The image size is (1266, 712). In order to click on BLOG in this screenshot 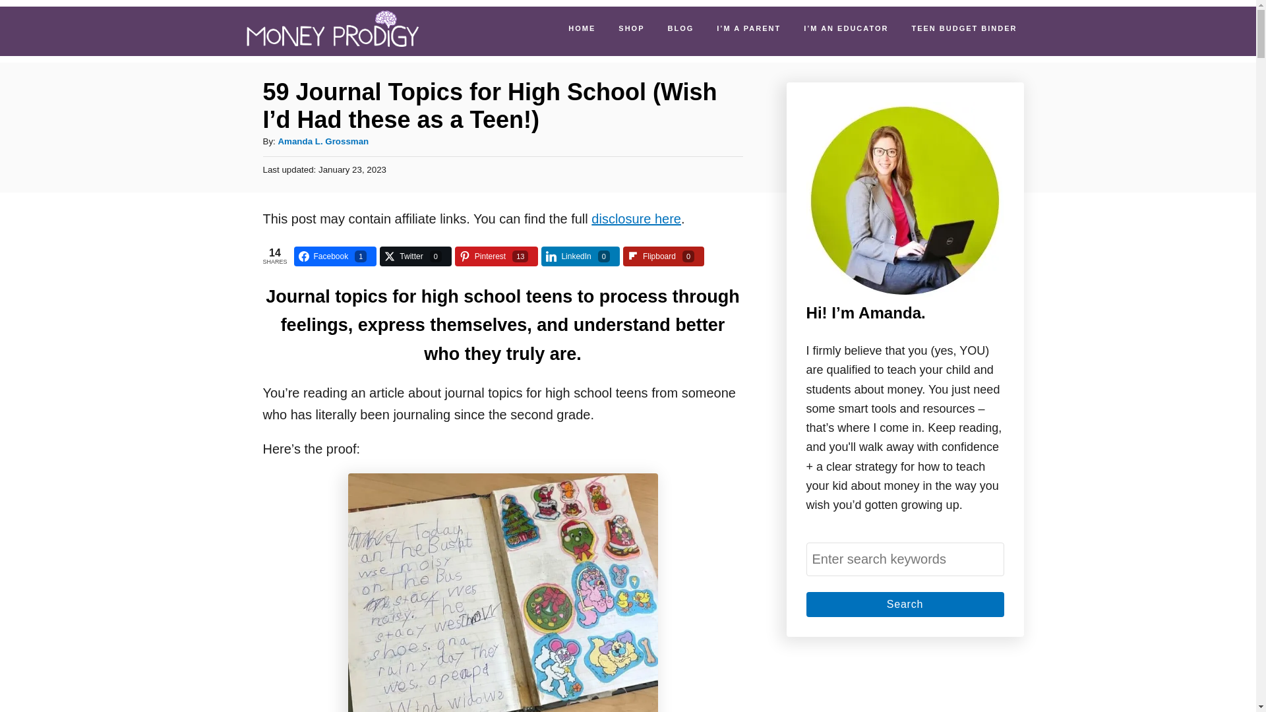, I will do `click(680, 27)`.